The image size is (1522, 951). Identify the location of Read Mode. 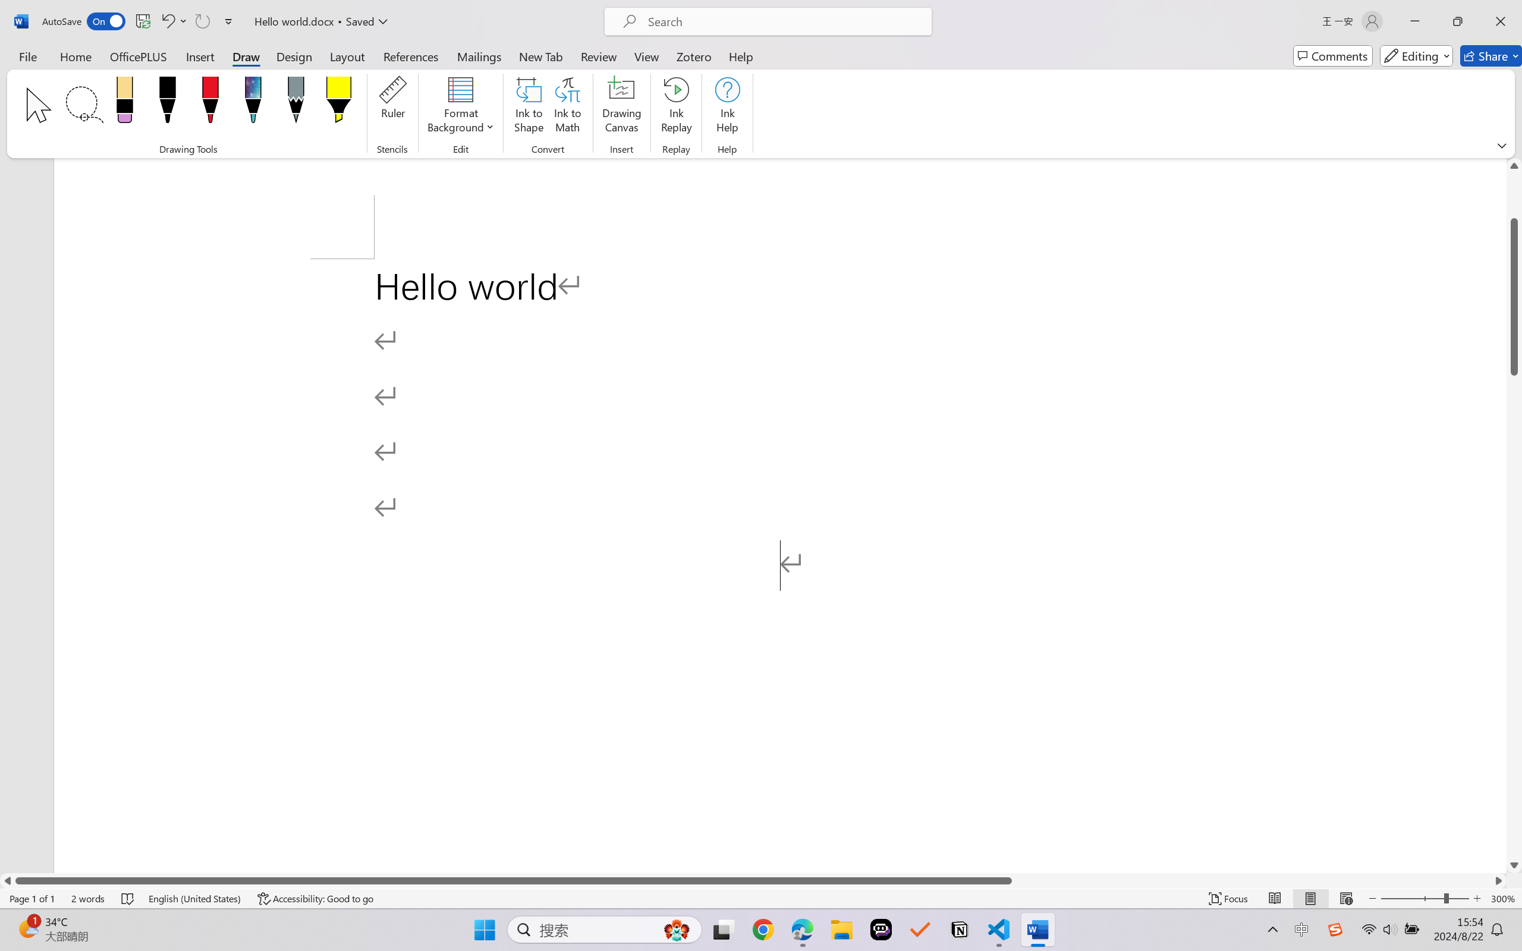
(1275, 899).